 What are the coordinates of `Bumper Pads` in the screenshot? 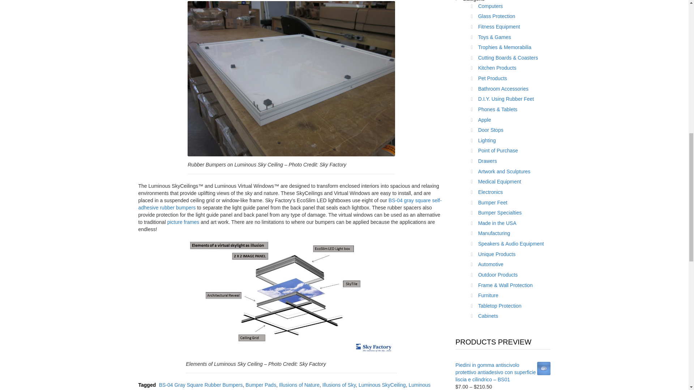 It's located at (261, 385).